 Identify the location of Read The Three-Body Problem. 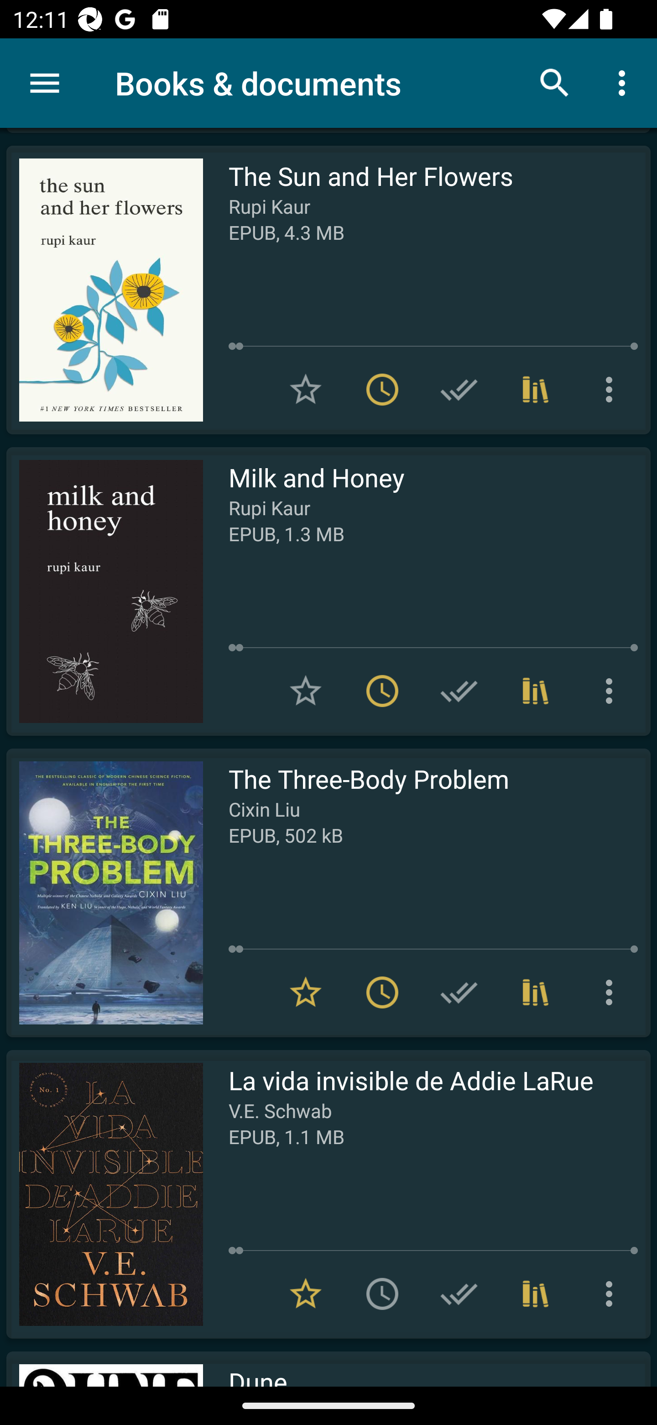
(104, 892).